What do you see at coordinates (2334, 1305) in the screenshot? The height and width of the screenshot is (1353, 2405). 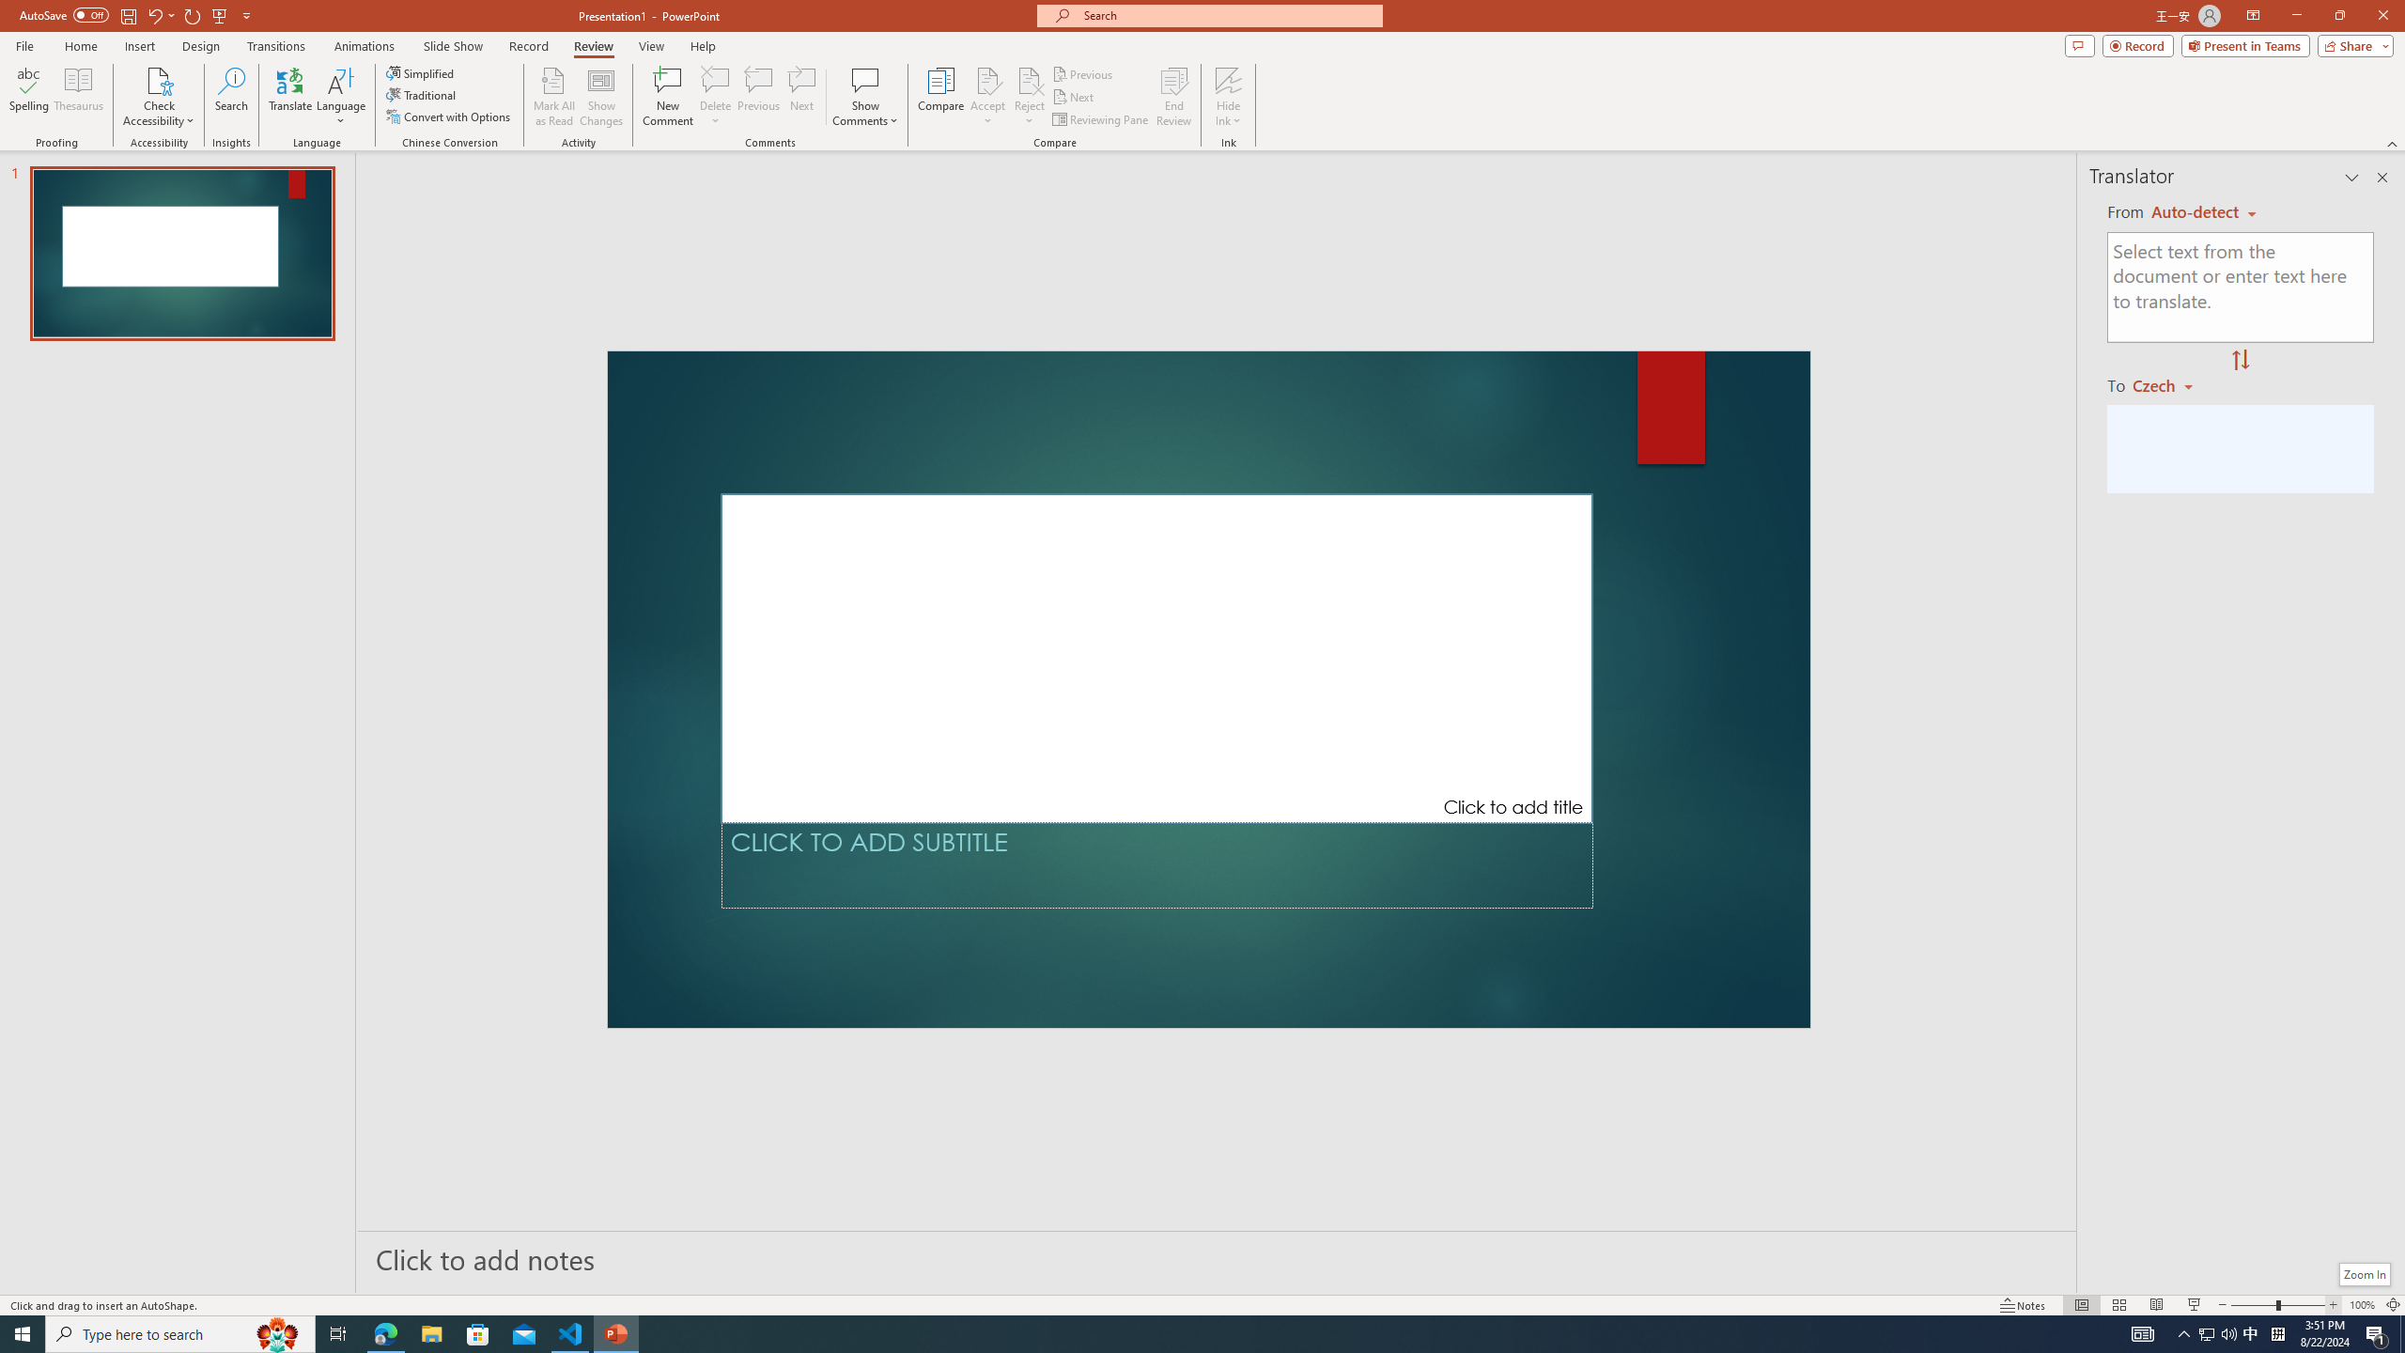 I see `Zoom In` at bounding box center [2334, 1305].